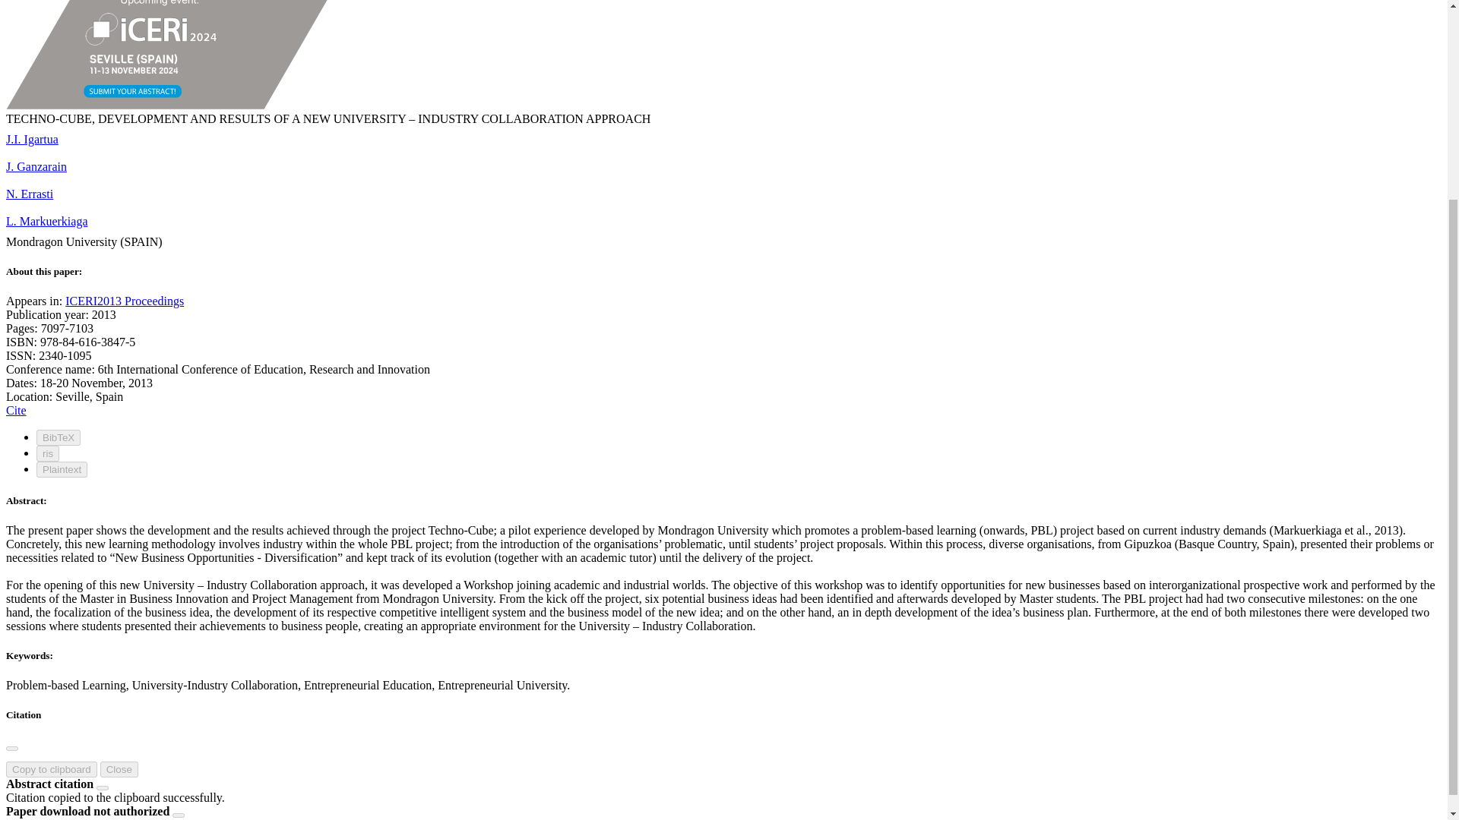  What do you see at coordinates (36, 166) in the screenshot?
I see `J. Ganzarain` at bounding box center [36, 166].